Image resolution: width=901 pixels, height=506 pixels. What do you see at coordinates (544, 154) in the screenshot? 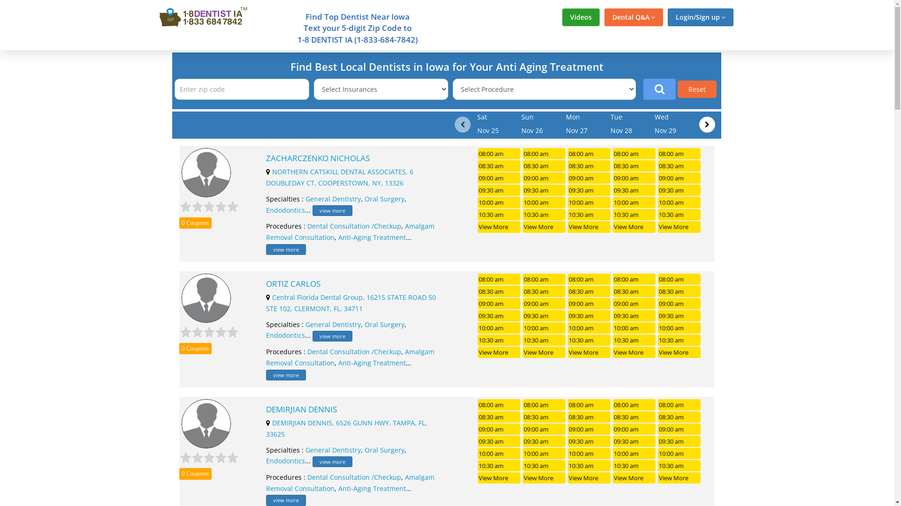
I see `08:00 am` at bounding box center [544, 154].